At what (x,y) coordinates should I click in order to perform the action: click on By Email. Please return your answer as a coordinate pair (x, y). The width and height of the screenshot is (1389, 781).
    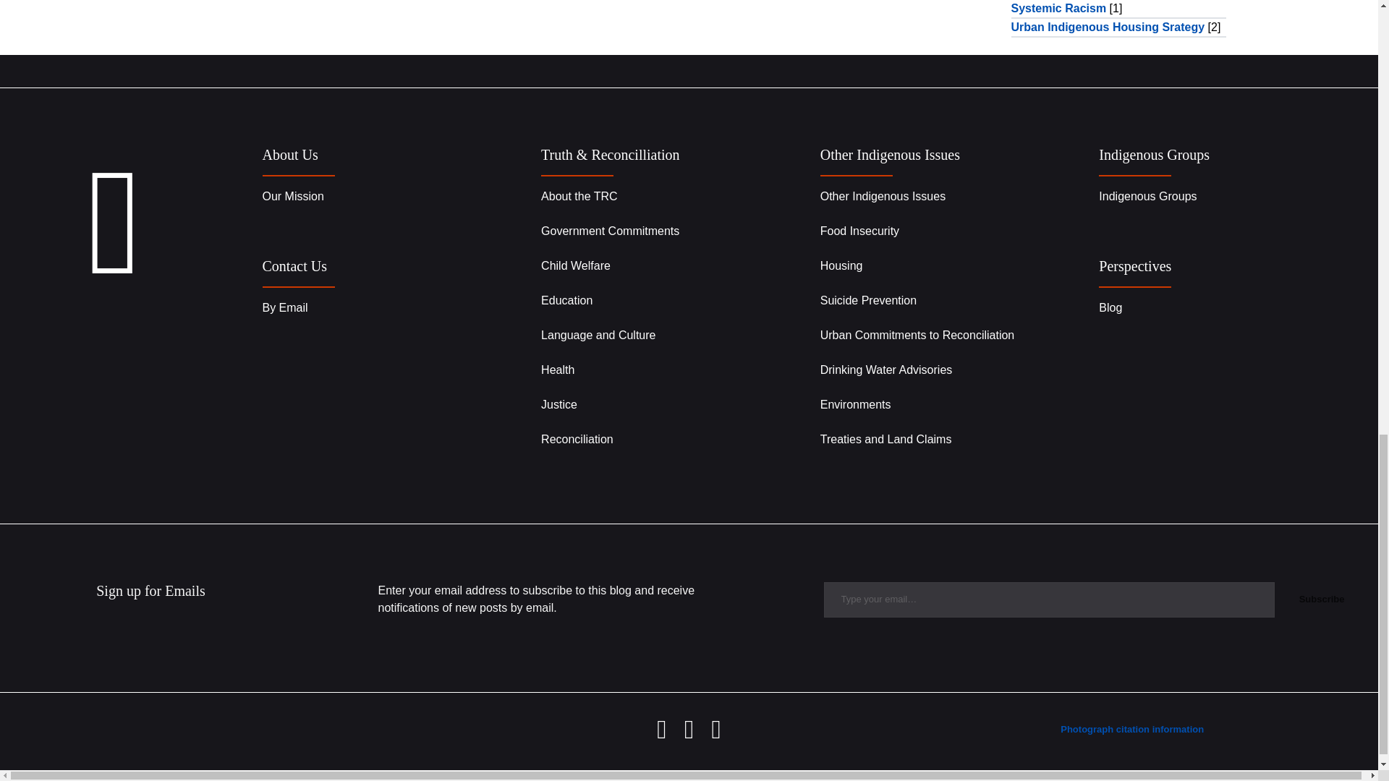
    Looking at the image, I should click on (284, 307).